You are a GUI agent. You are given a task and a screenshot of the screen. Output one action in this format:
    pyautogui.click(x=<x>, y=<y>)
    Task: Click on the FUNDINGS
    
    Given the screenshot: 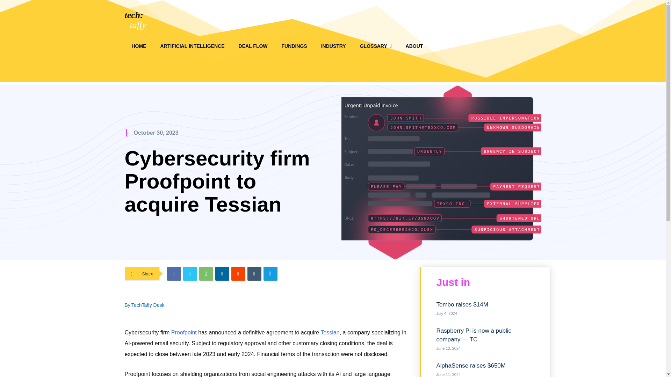 What is the action you would take?
    pyautogui.click(x=294, y=46)
    